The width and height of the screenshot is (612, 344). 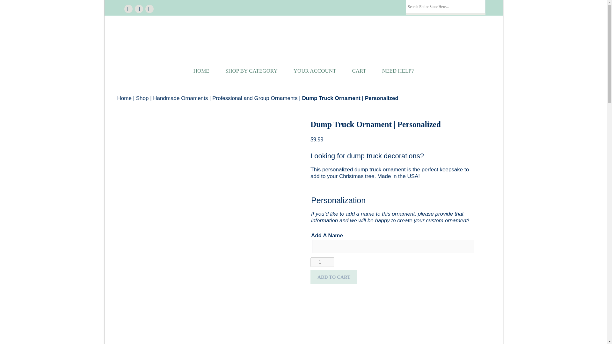 What do you see at coordinates (322, 262) in the screenshot?
I see `1` at bounding box center [322, 262].